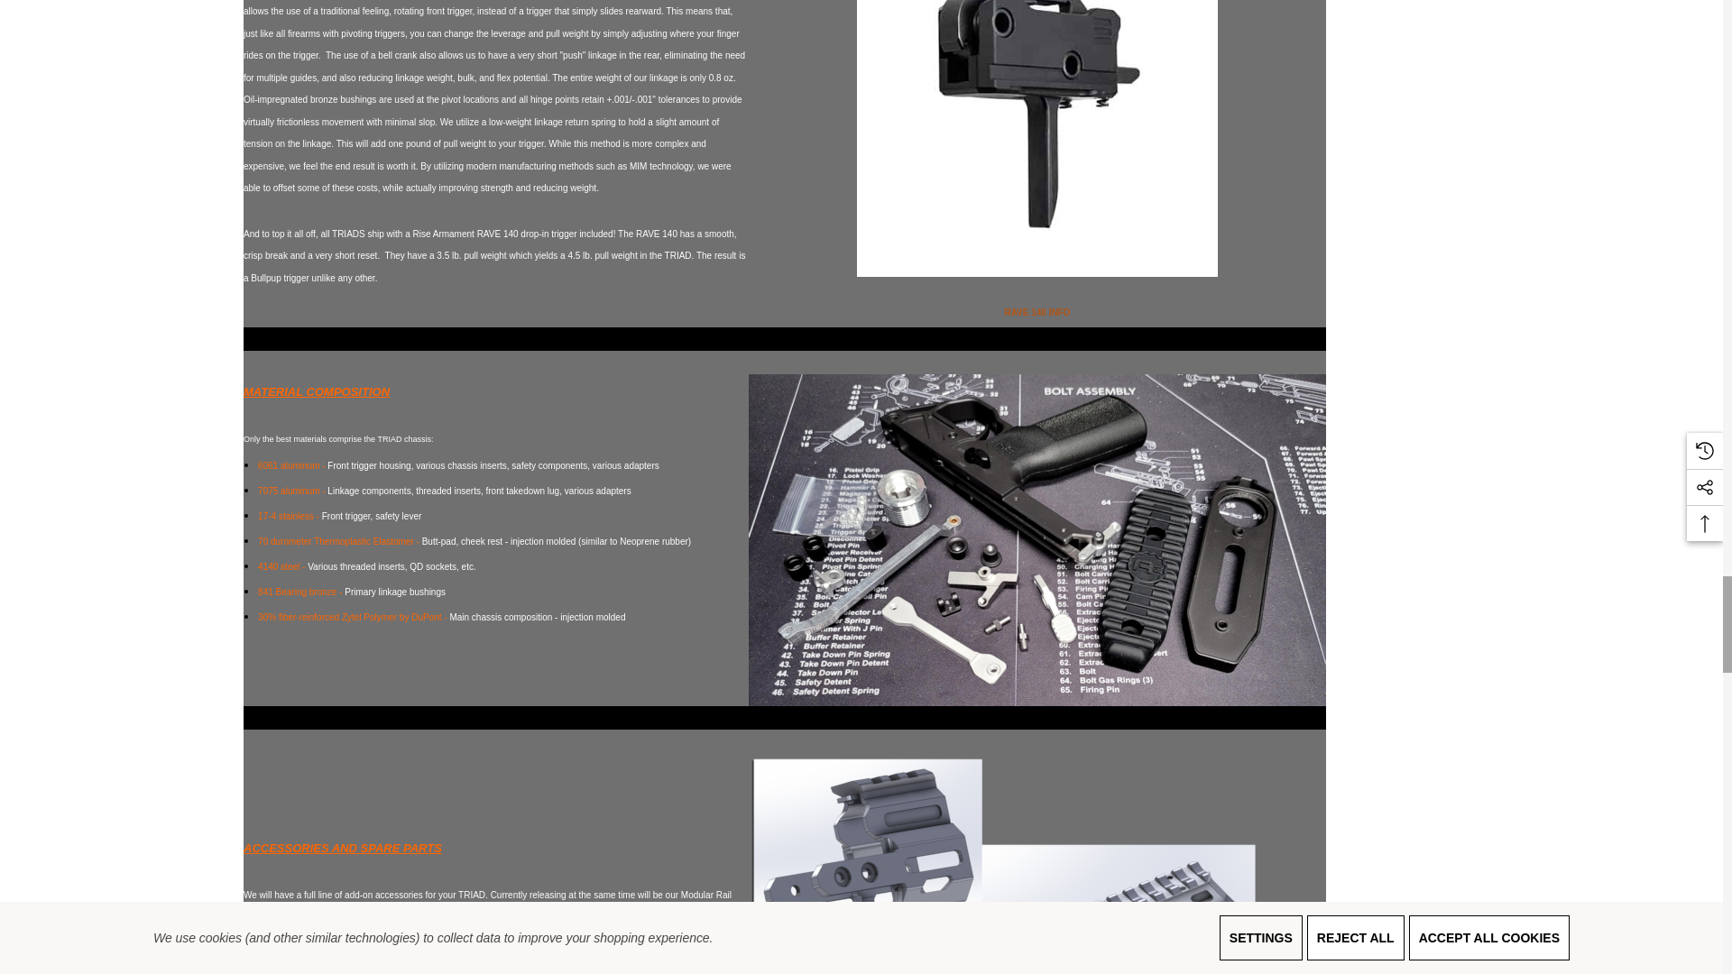 Image resolution: width=1732 pixels, height=974 pixels. Describe the element at coordinates (1037, 863) in the screenshot. I see `image176.jpg` at that location.